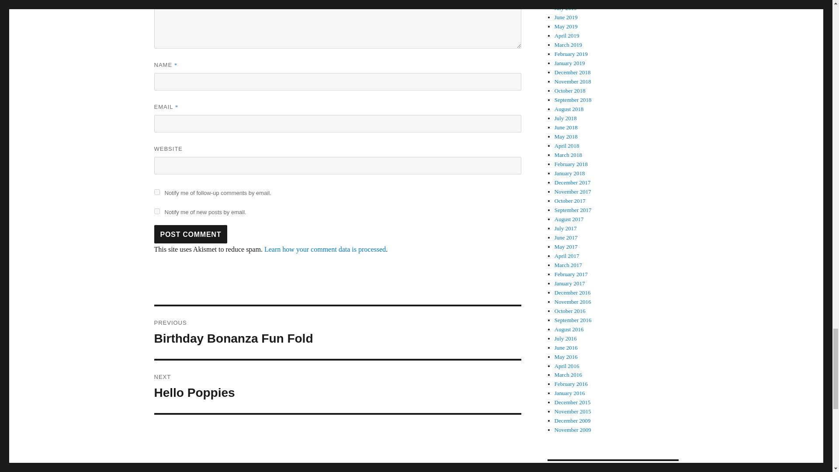 This screenshot has height=472, width=839. What do you see at coordinates (156, 212) in the screenshot?
I see `subscribe` at bounding box center [156, 212].